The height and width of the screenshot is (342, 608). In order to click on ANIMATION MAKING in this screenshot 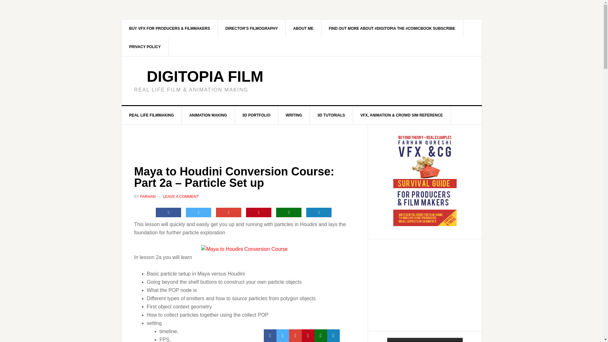, I will do `click(208, 115)`.